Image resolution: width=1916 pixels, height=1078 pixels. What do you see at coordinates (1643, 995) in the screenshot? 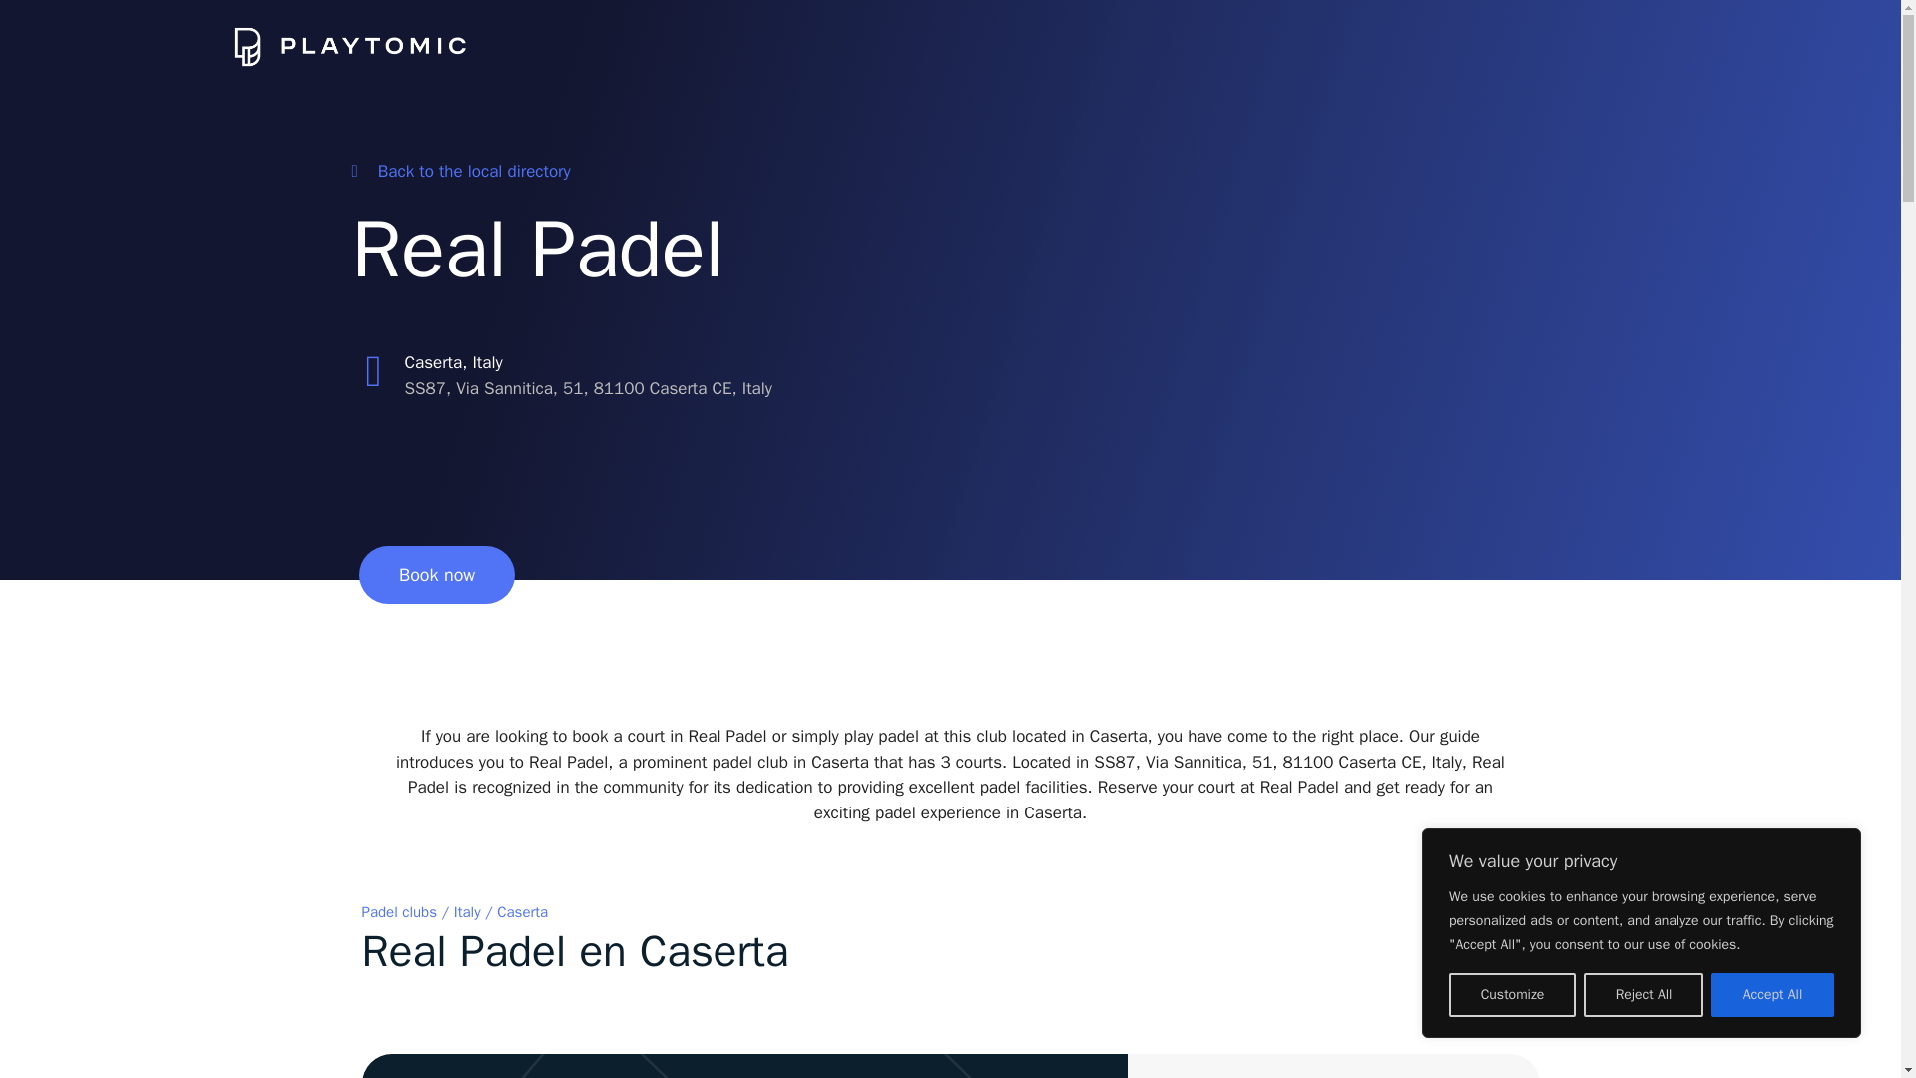
I see `Reject All` at bounding box center [1643, 995].